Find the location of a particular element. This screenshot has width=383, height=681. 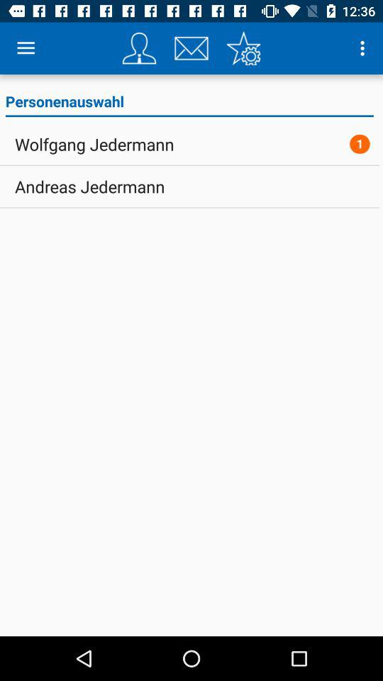

turn on the personenauswahl is located at coordinates (189, 104).